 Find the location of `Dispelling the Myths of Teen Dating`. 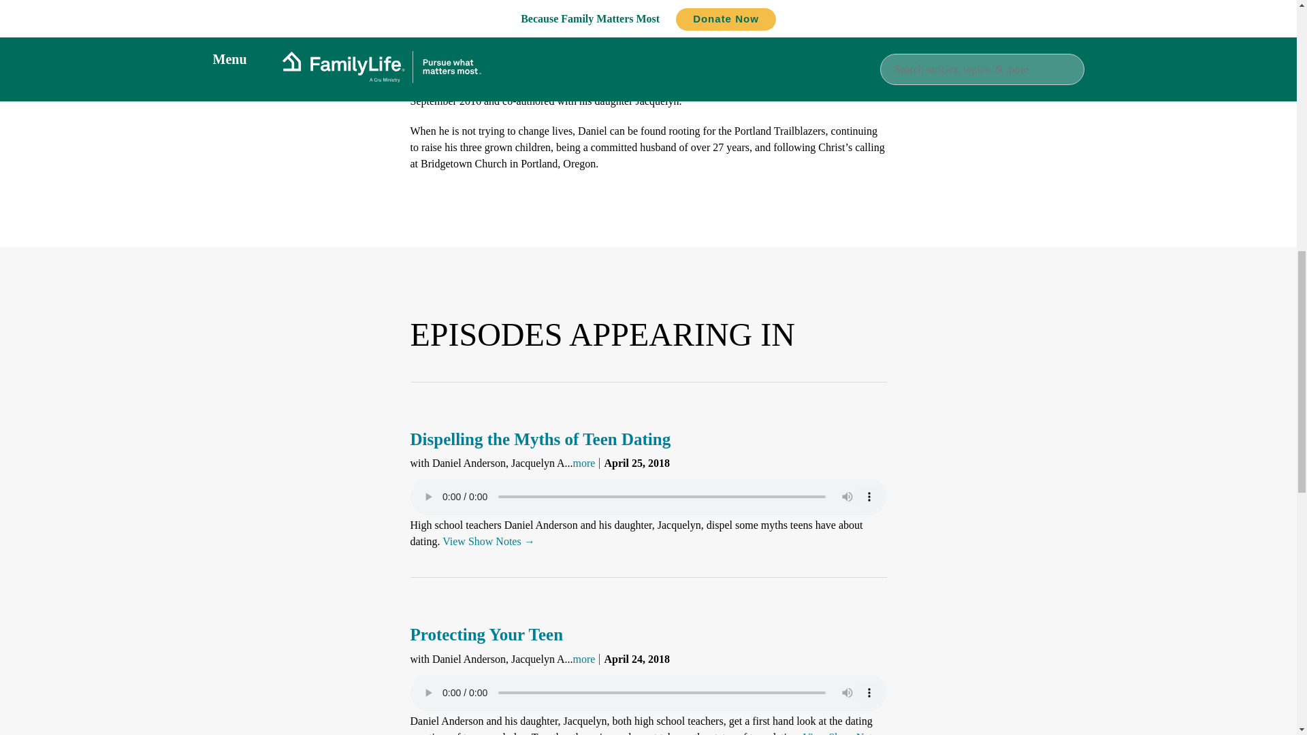

Dispelling the Myths of Teen Dating is located at coordinates (540, 438).